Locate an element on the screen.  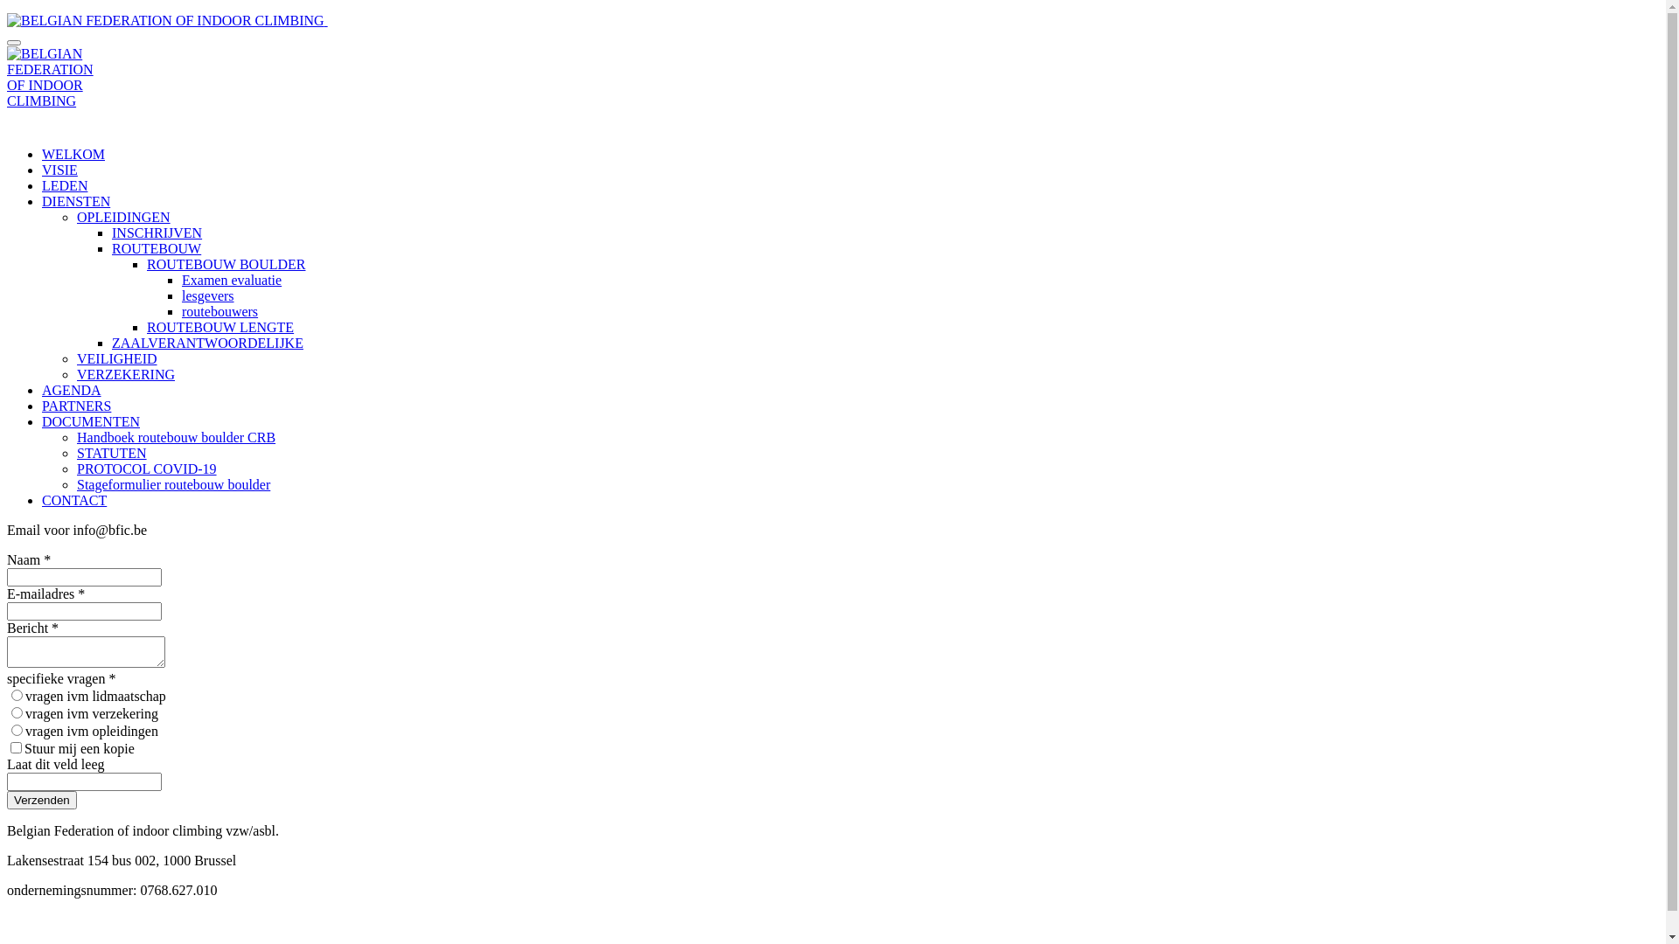
Belgian federation of indoor climbing is located at coordinates (327, 21).